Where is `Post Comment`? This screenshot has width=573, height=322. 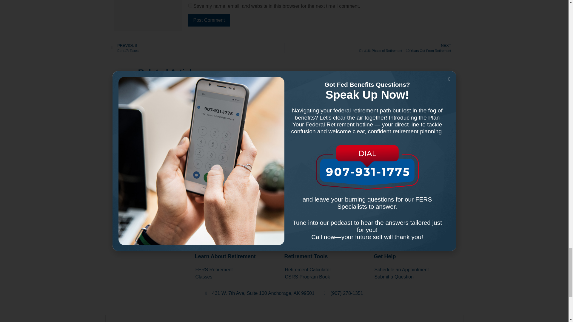 Post Comment is located at coordinates (209, 20).